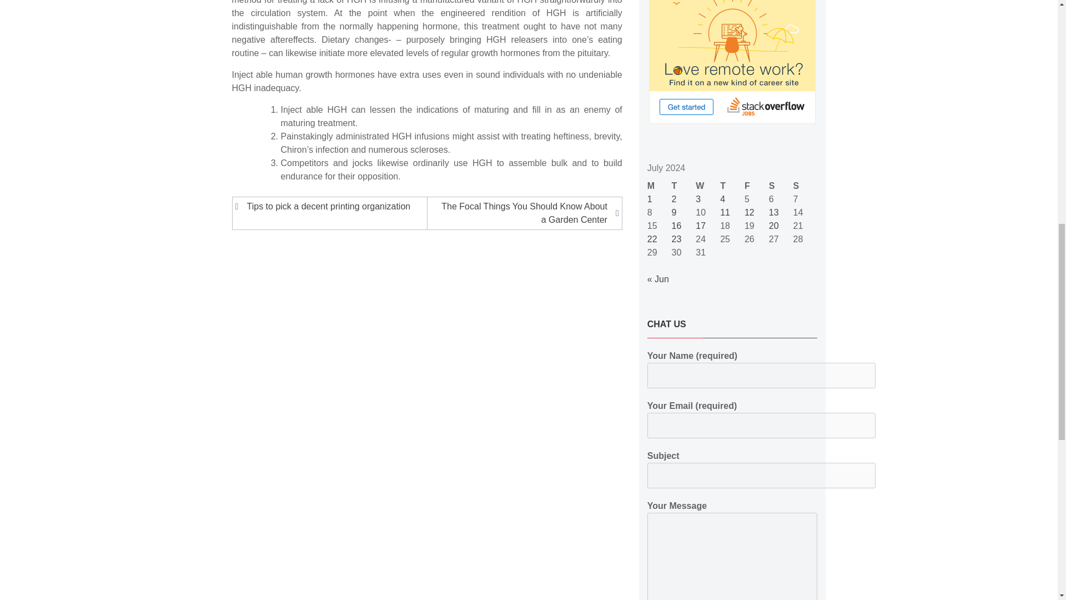 Image resolution: width=1066 pixels, height=600 pixels. I want to click on Tuesday, so click(683, 186).